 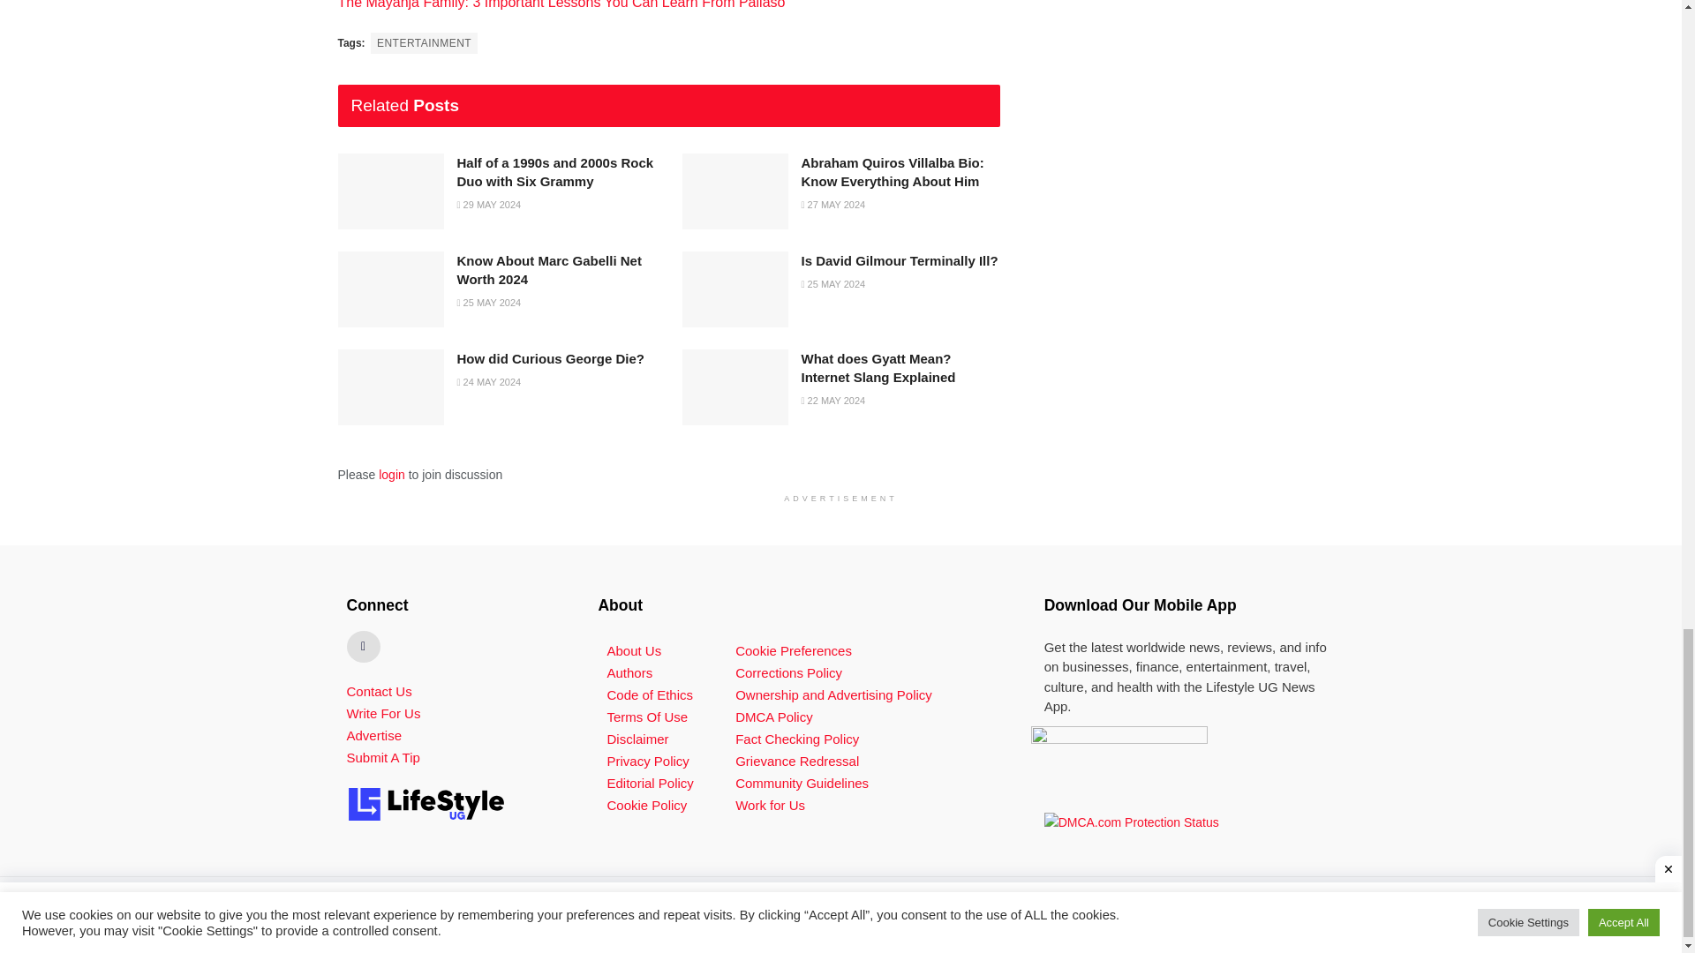 I want to click on 27 MAY 2024, so click(x=833, y=204).